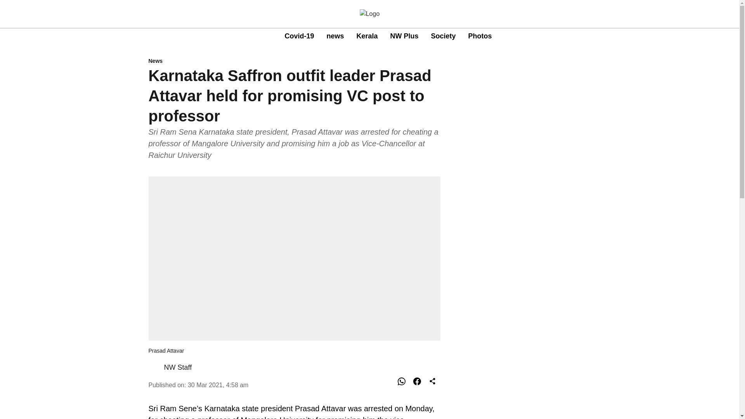 This screenshot has height=419, width=745. Describe the element at coordinates (178, 367) in the screenshot. I see `NW Staff` at that location.